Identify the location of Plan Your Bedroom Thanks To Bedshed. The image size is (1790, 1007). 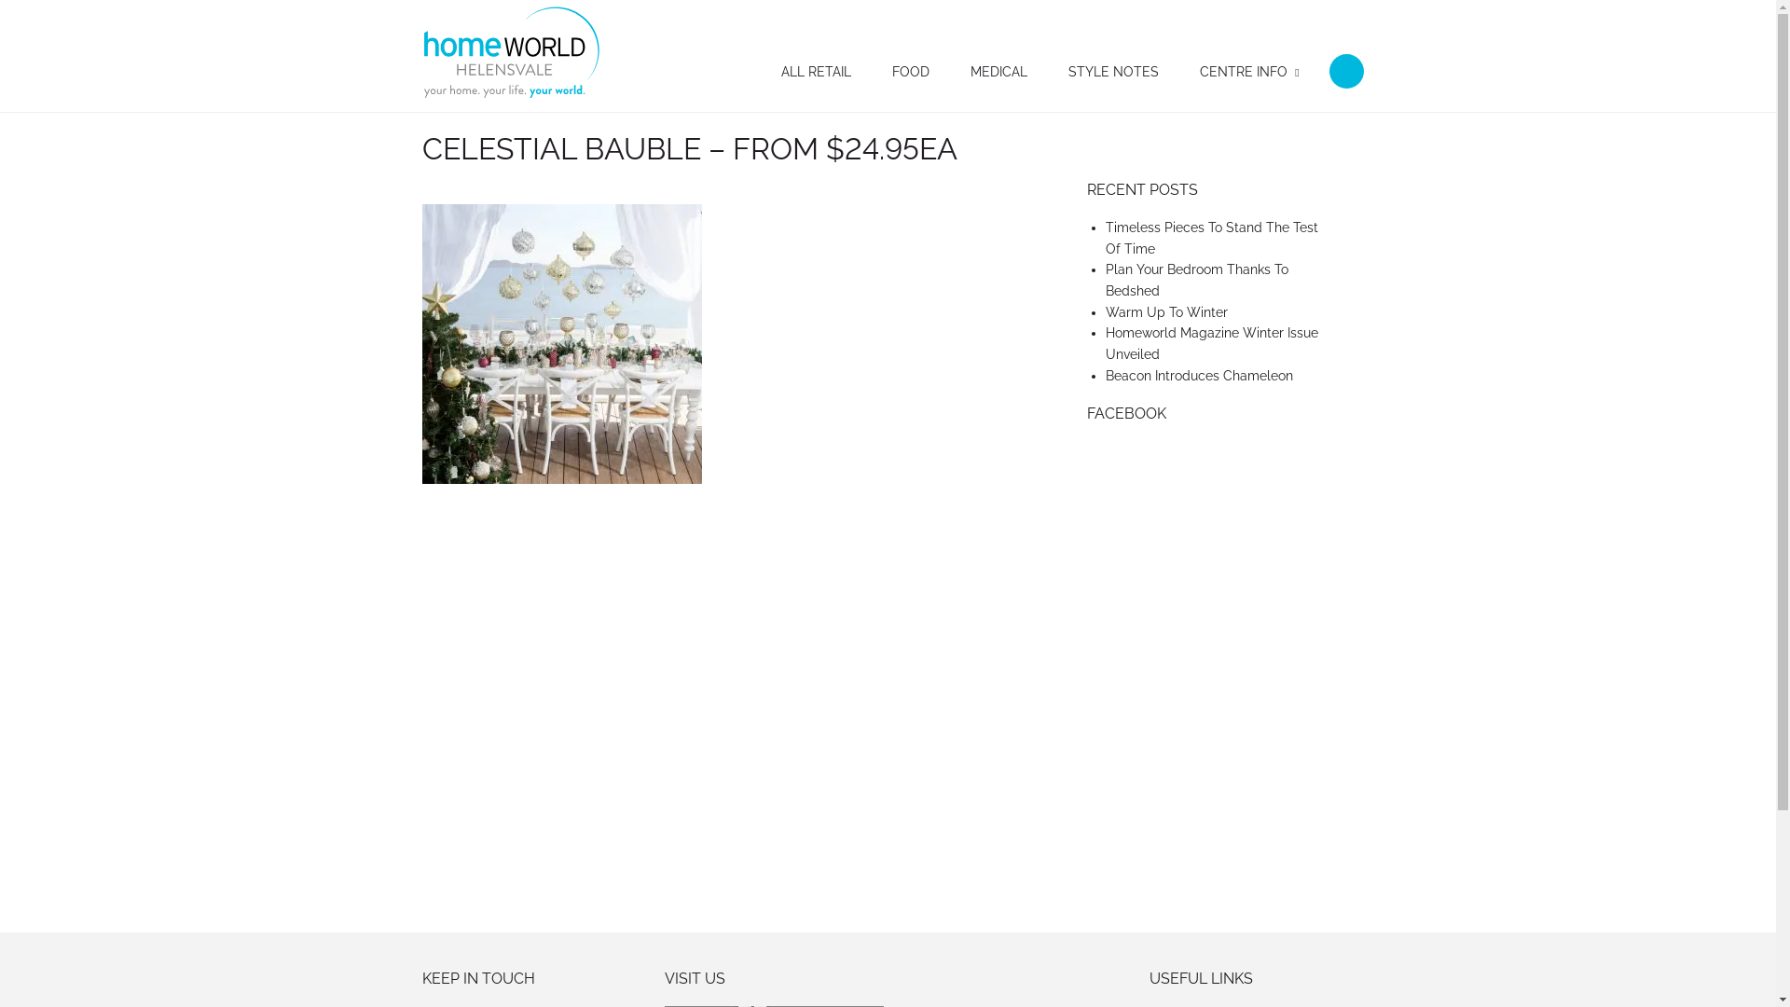
(1197, 280).